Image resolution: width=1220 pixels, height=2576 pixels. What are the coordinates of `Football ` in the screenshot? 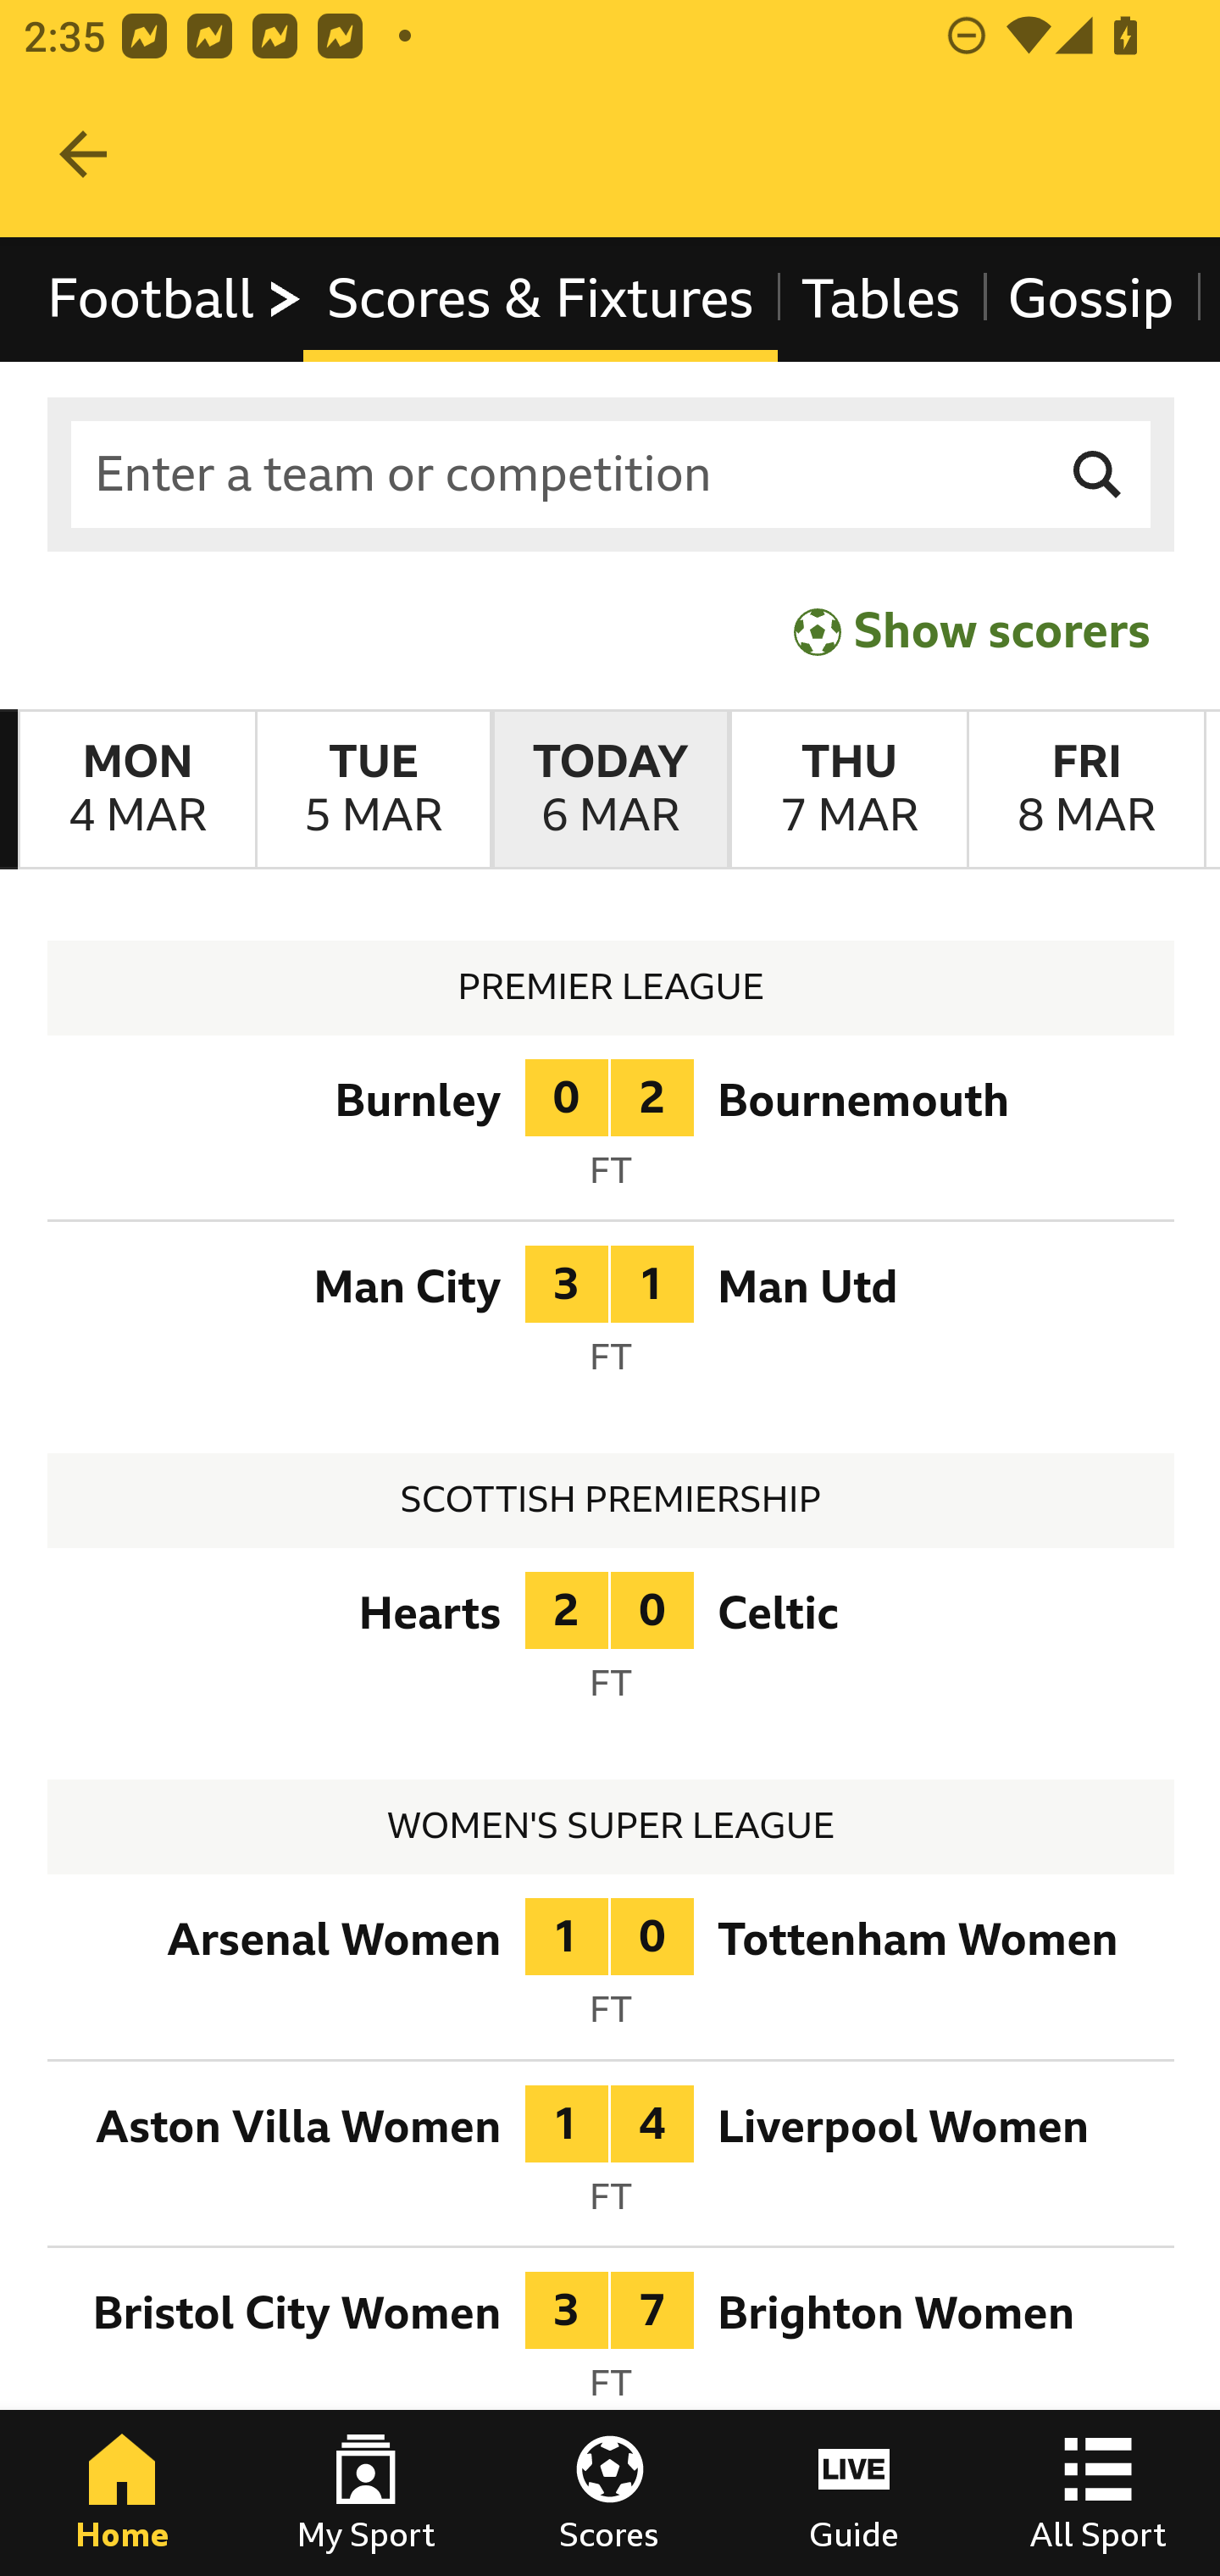 It's located at (176, 298).